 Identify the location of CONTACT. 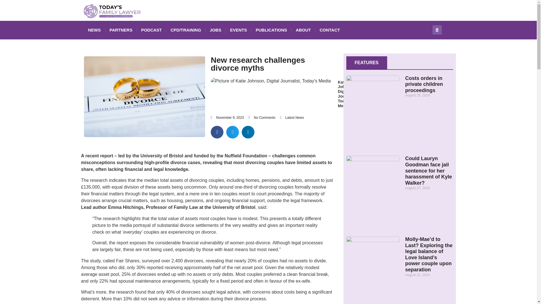
(330, 30).